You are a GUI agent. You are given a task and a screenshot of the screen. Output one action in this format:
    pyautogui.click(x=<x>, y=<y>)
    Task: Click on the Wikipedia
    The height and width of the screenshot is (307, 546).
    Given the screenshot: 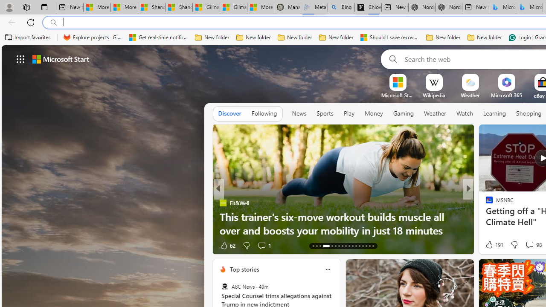 What is the action you would take?
    pyautogui.click(x=434, y=95)
    